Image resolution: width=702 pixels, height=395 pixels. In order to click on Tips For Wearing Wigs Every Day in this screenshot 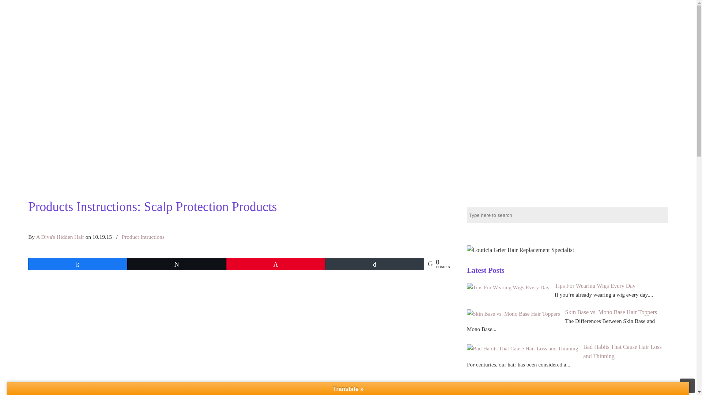, I will do `click(595, 286)`.